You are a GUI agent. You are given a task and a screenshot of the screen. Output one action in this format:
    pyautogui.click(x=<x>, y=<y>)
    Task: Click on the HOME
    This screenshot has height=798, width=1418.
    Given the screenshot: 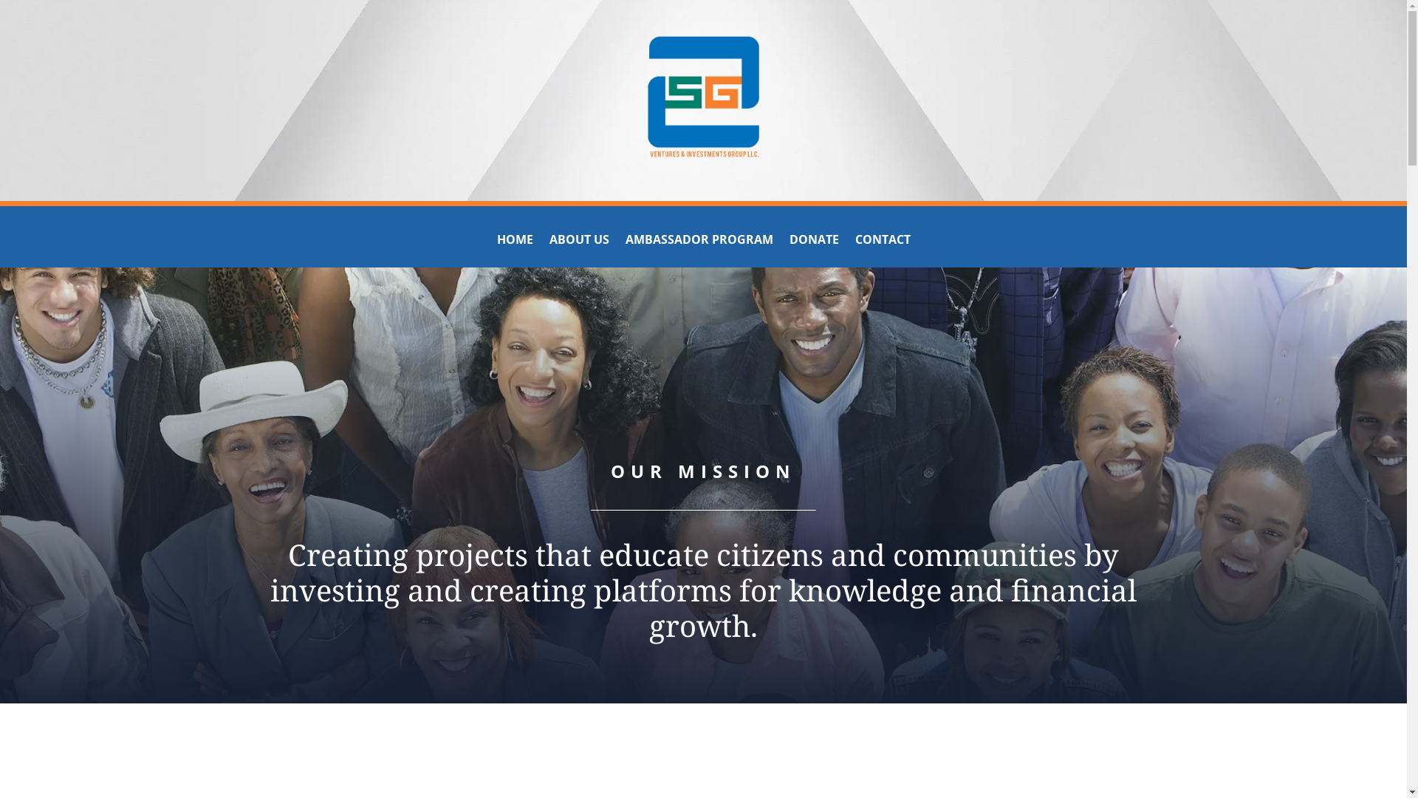 What is the action you would take?
    pyautogui.click(x=514, y=242)
    